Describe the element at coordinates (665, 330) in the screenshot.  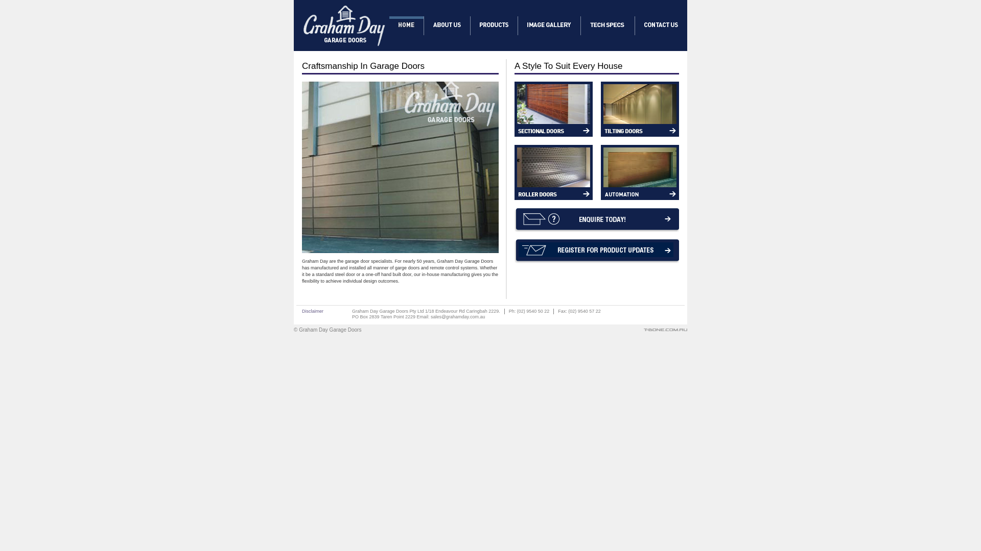
I see `Designers and Developers of Internet & Software Solutions` at that location.